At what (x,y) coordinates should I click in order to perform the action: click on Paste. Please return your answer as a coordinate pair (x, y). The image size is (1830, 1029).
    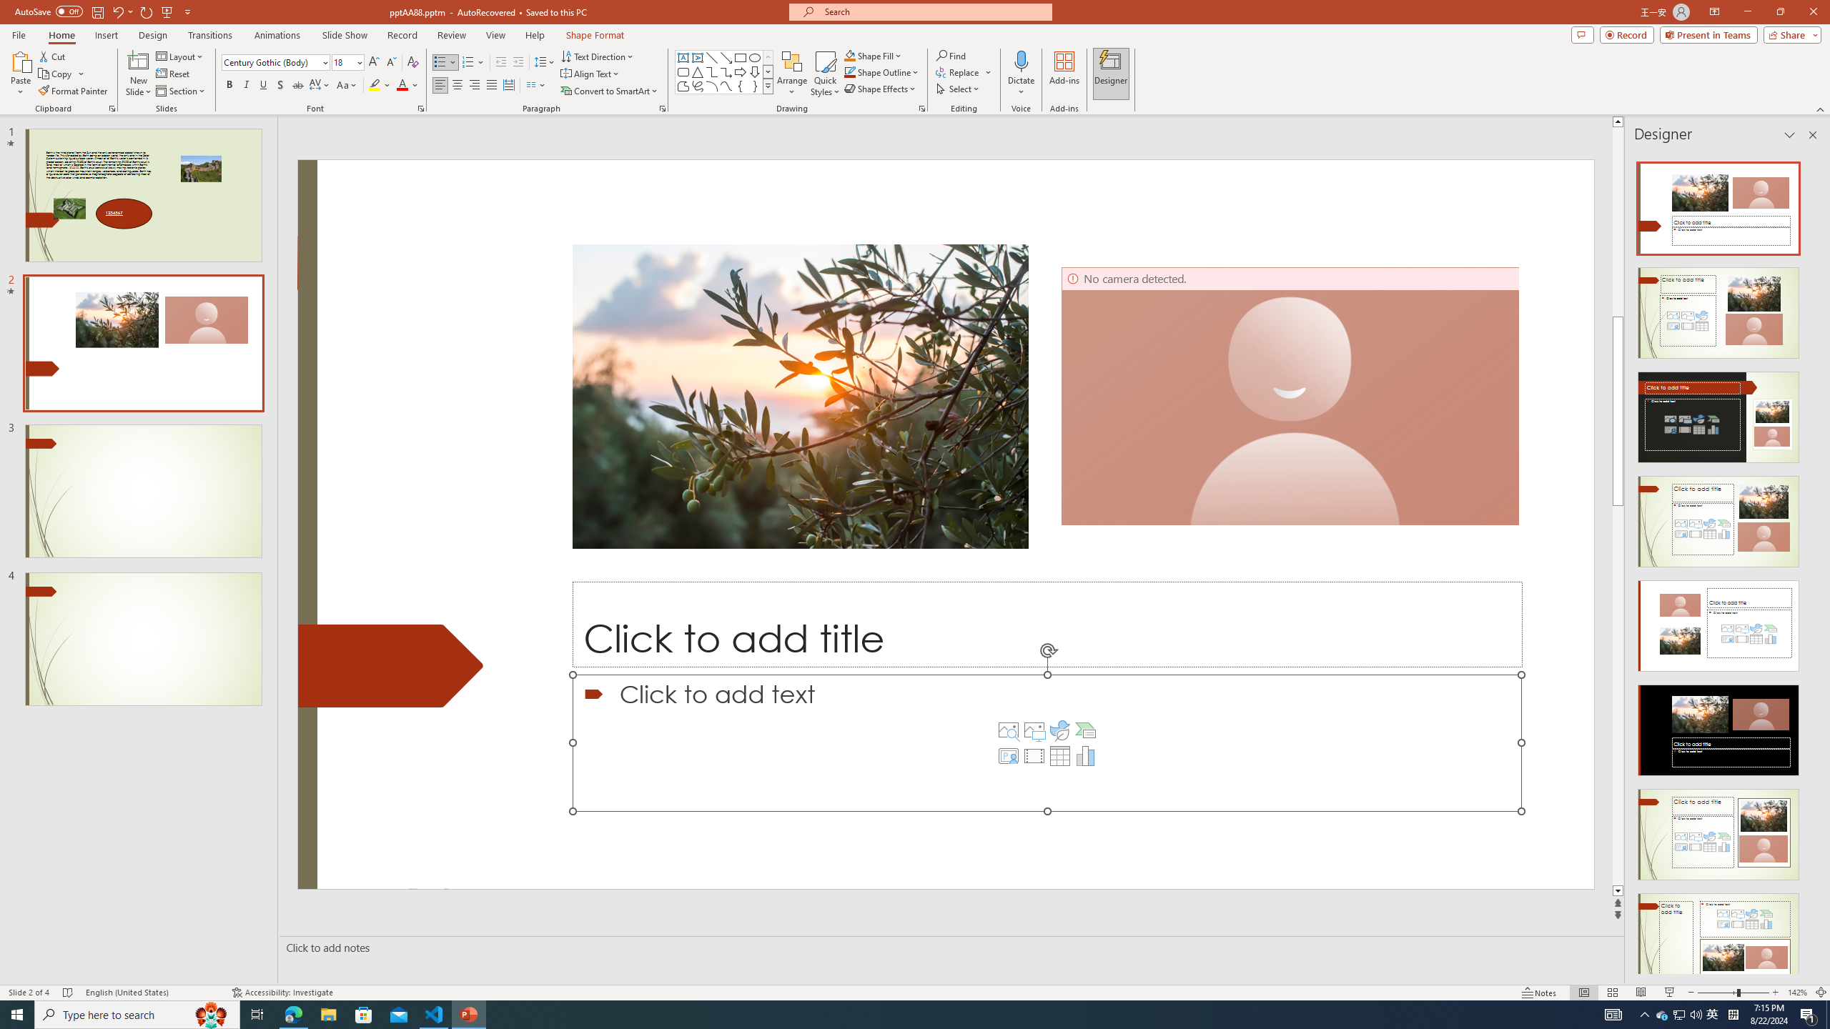
    Looking at the image, I should click on (21, 74).